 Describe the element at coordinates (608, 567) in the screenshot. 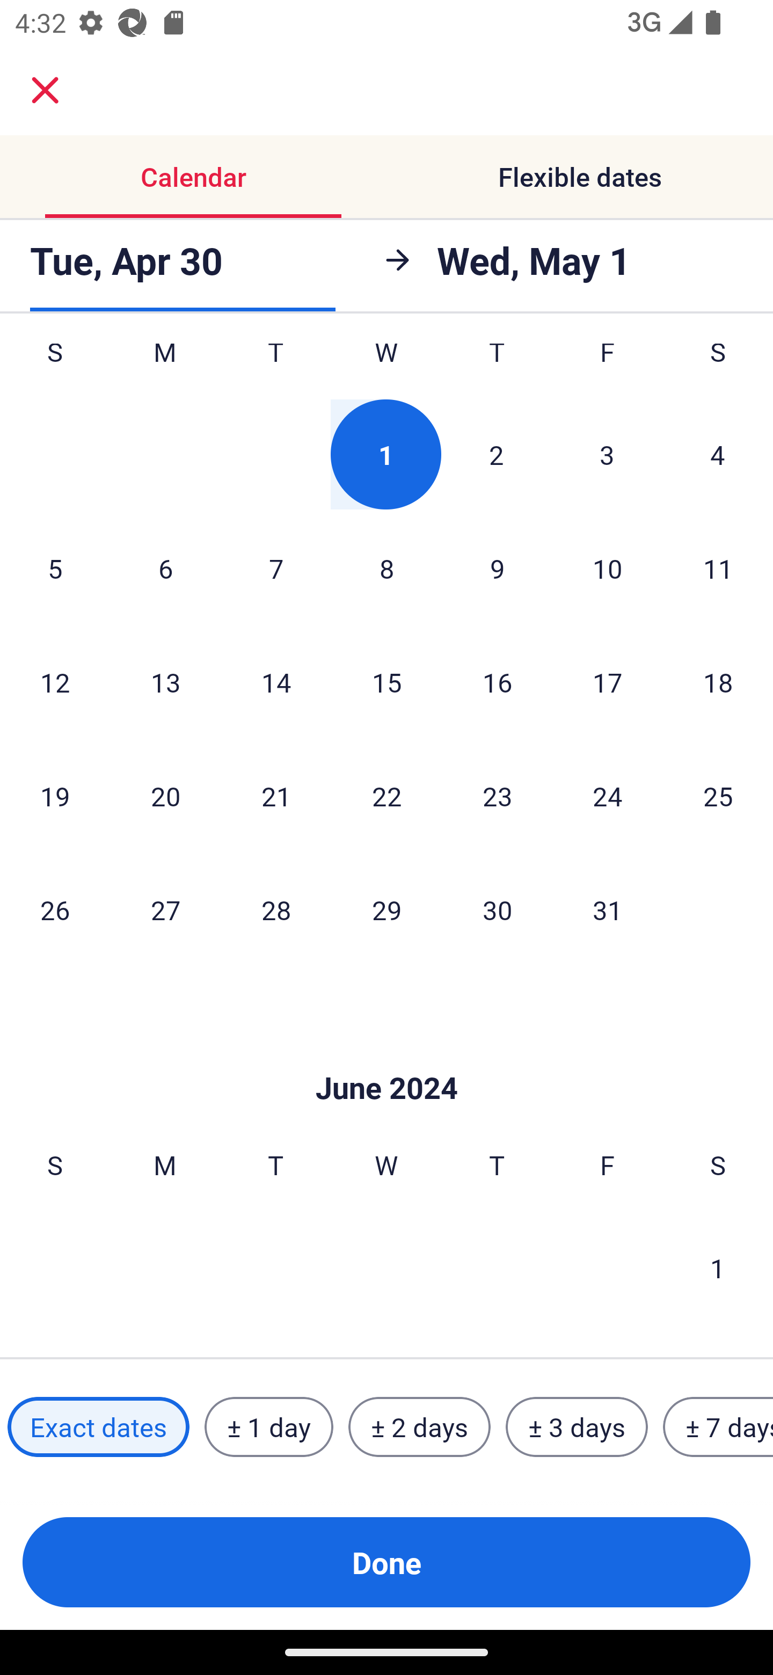

I see `10 Friday, May 10, 2024` at that location.